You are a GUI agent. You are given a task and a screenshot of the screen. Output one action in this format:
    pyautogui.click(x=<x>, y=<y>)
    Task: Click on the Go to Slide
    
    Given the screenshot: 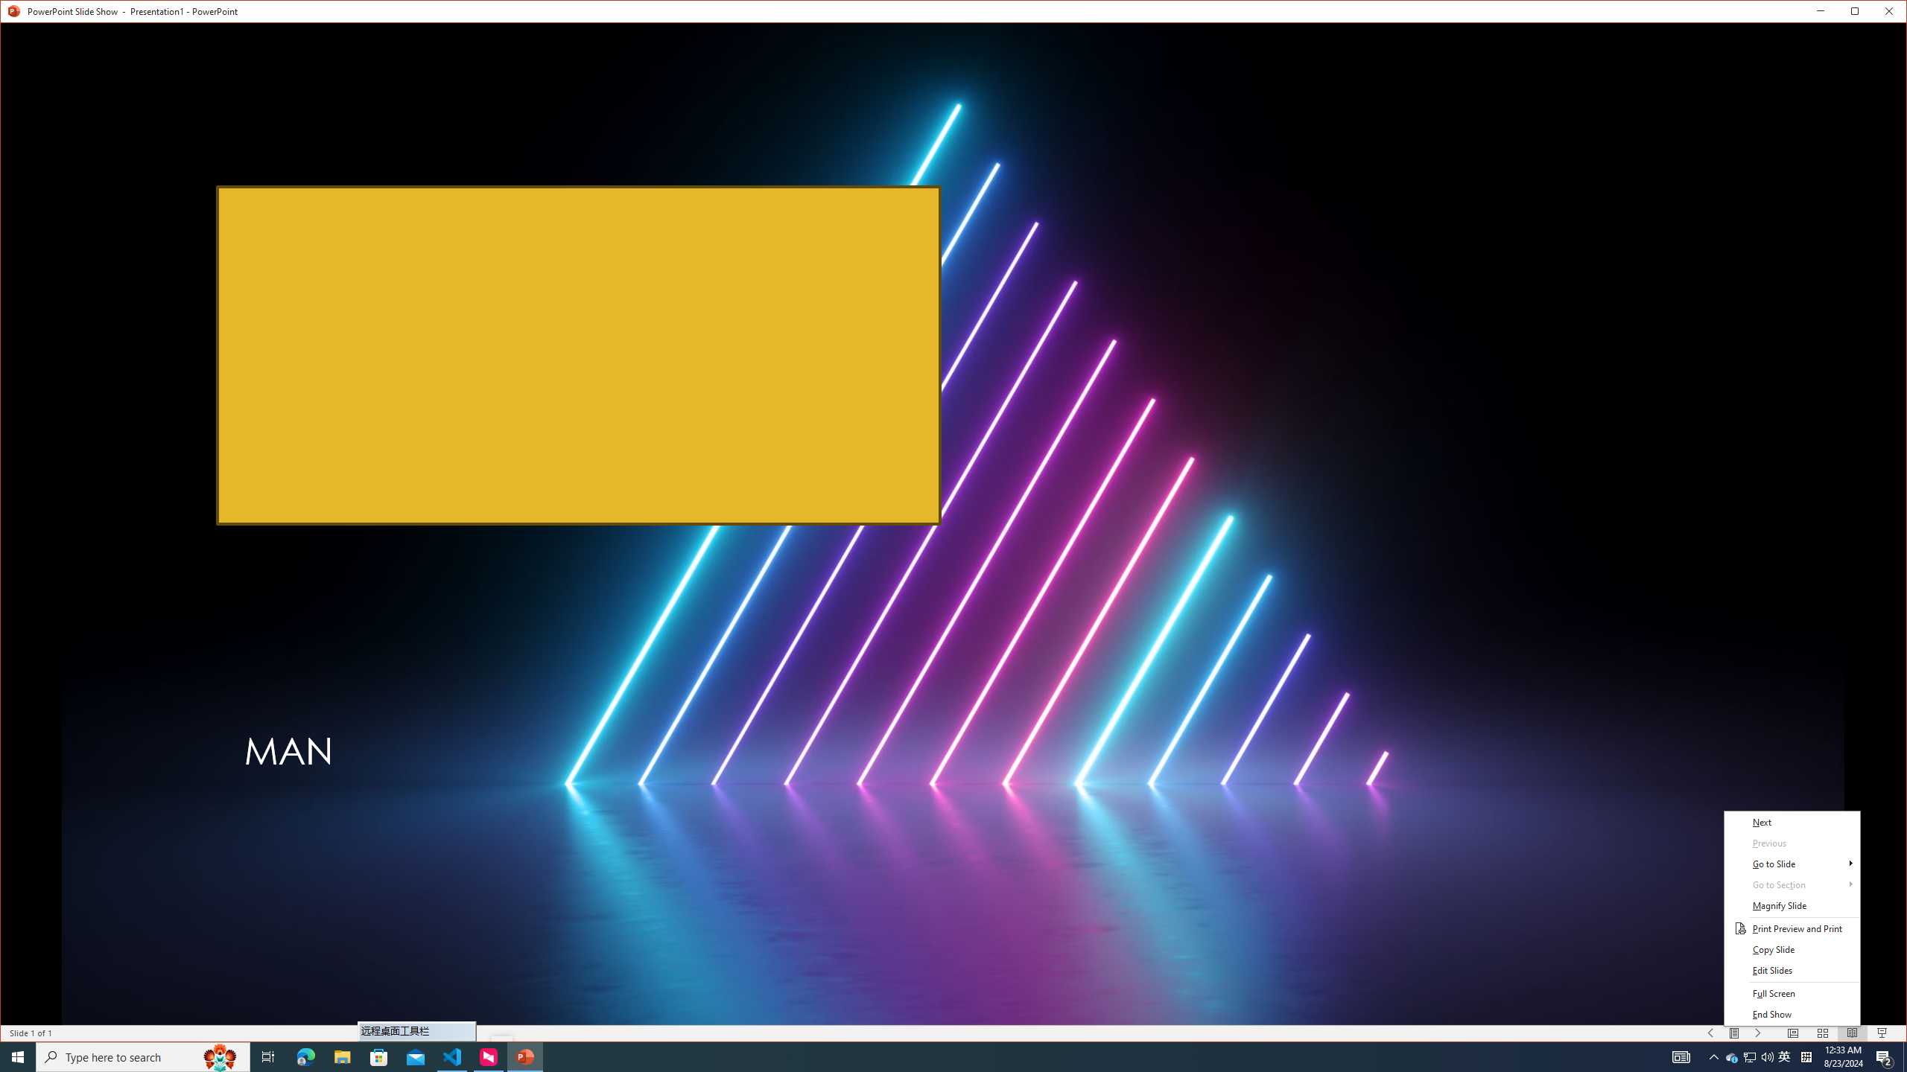 What is the action you would take?
    pyautogui.click(x=1792, y=864)
    